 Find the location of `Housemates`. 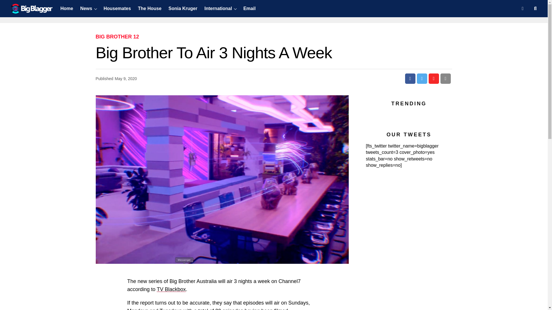

Housemates is located at coordinates (117, 9).